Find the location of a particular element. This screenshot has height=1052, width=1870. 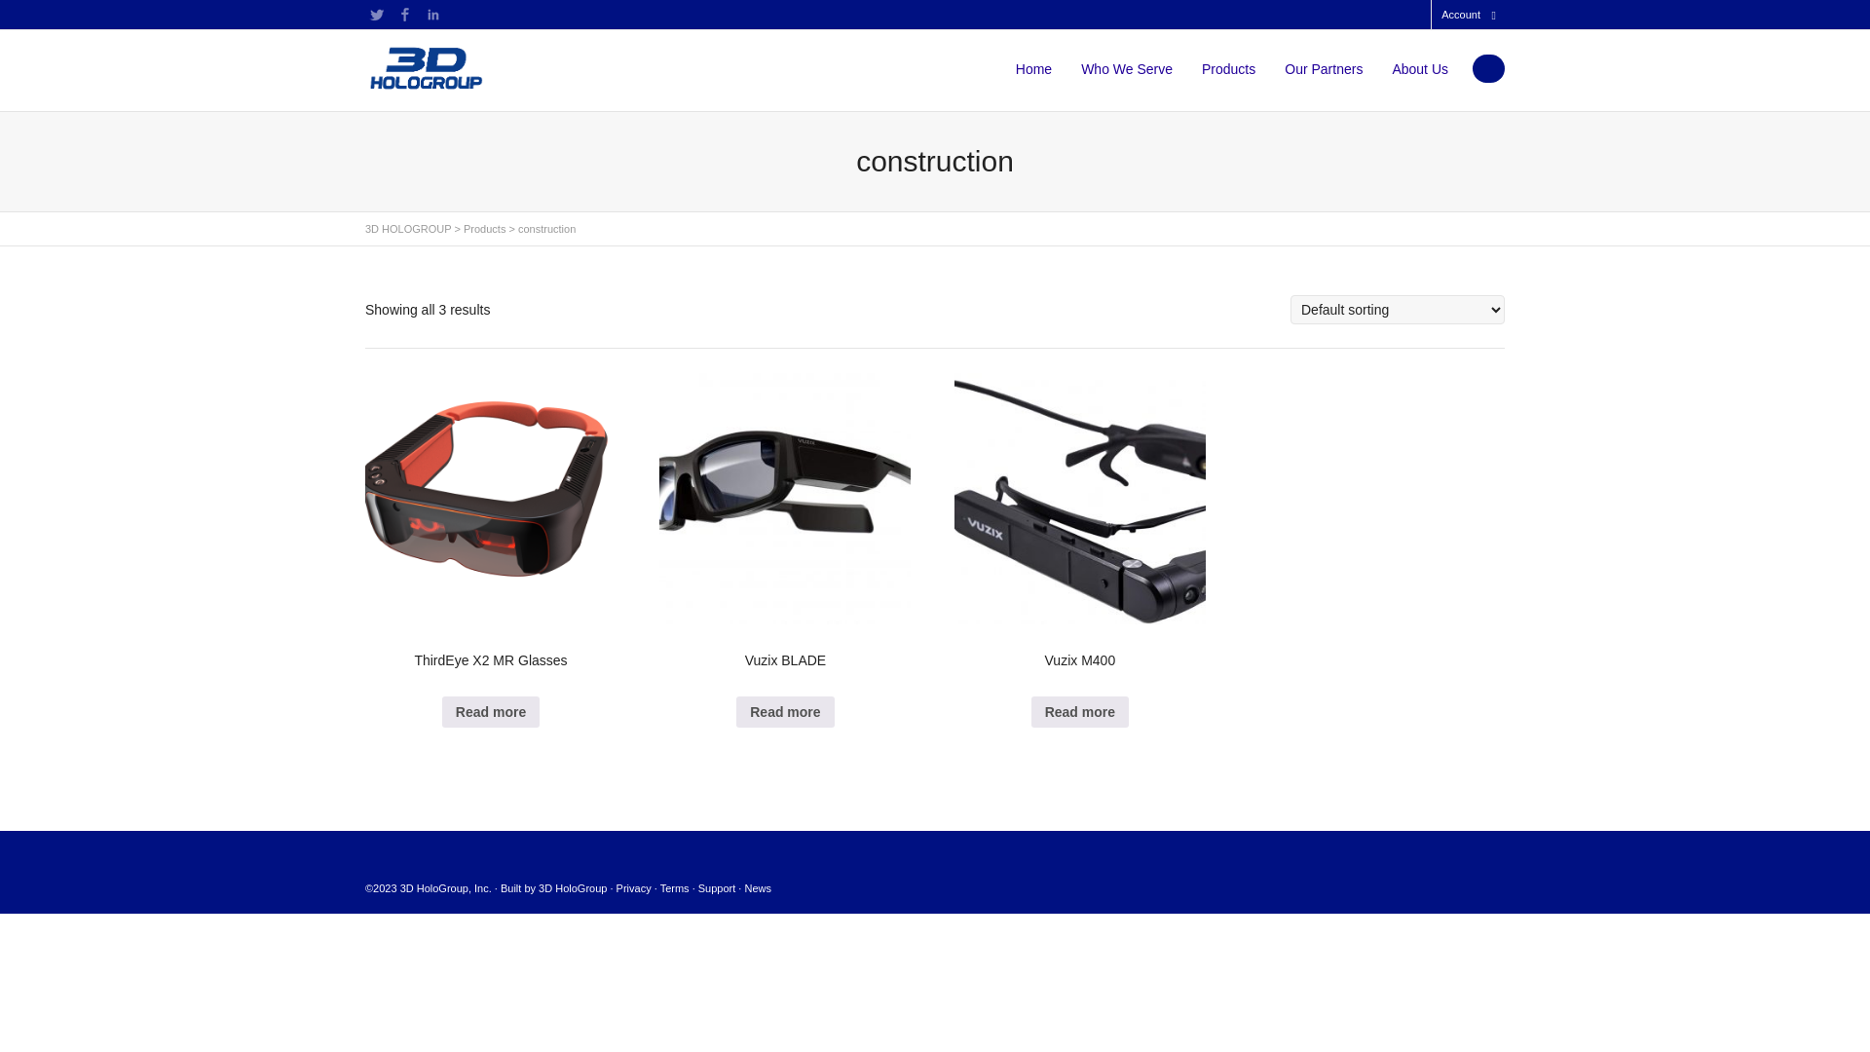

Vuzix-Blade2 side is located at coordinates (785, 499).